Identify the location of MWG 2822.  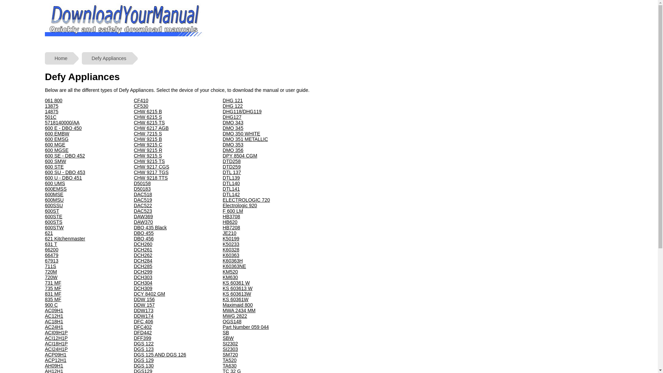
(235, 316).